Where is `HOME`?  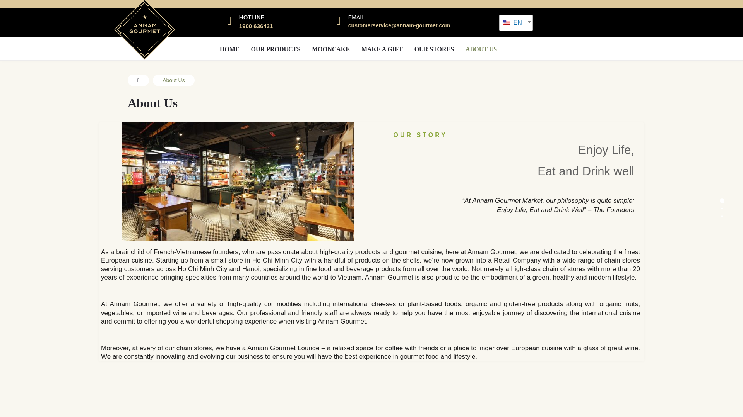
HOME is located at coordinates (229, 49).